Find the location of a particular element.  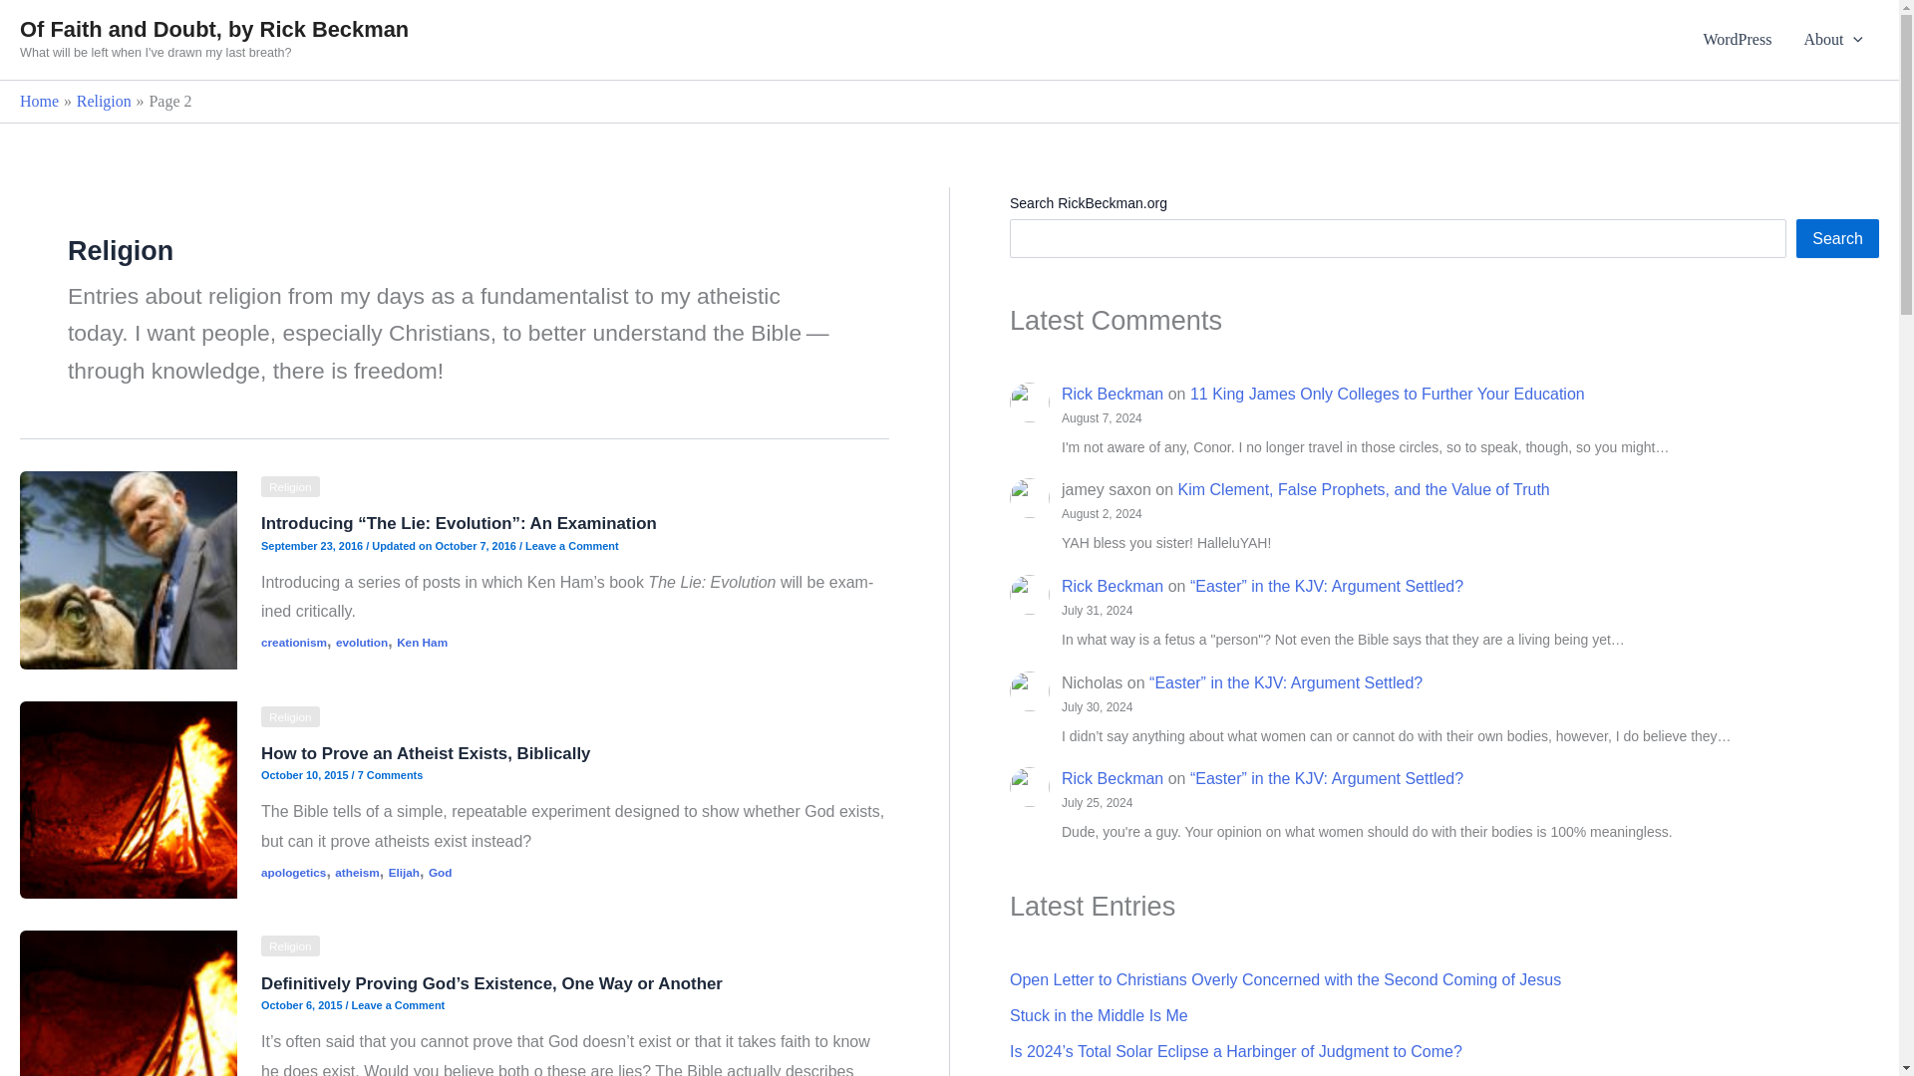

Ken Ham is located at coordinates (422, 642).